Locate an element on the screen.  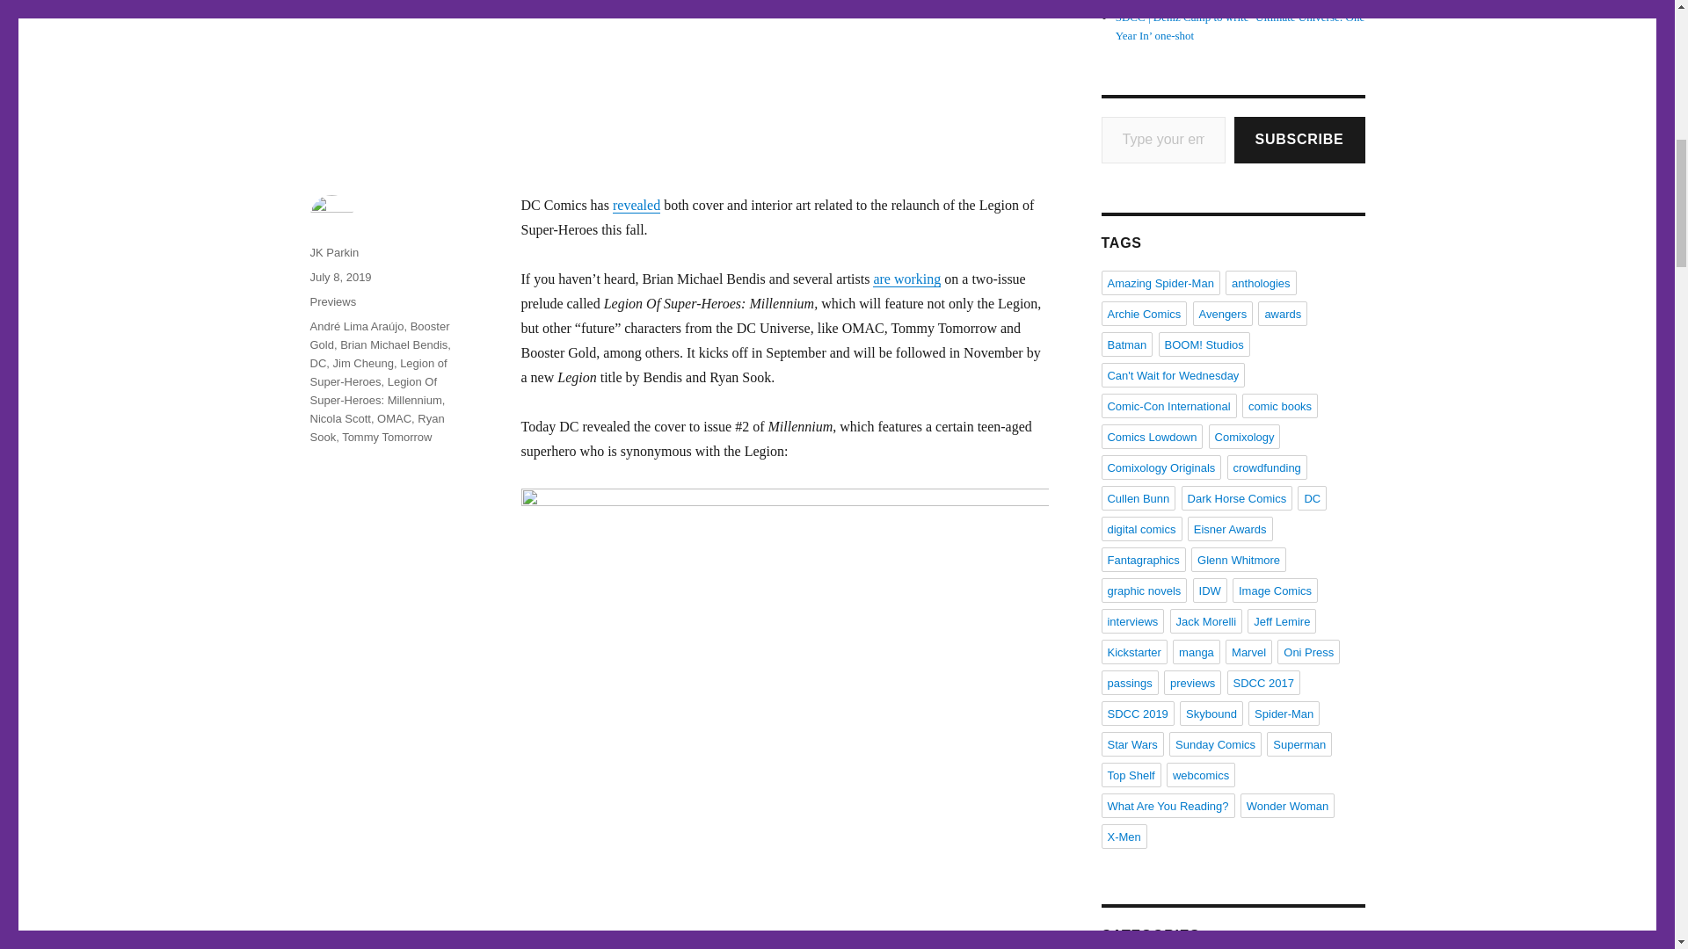
Legion of Super-Heroes is located at coordinates (378, 373).